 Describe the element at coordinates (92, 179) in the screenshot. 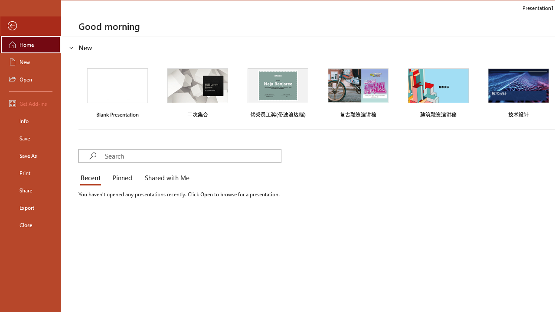

I see `Recent` at that location.